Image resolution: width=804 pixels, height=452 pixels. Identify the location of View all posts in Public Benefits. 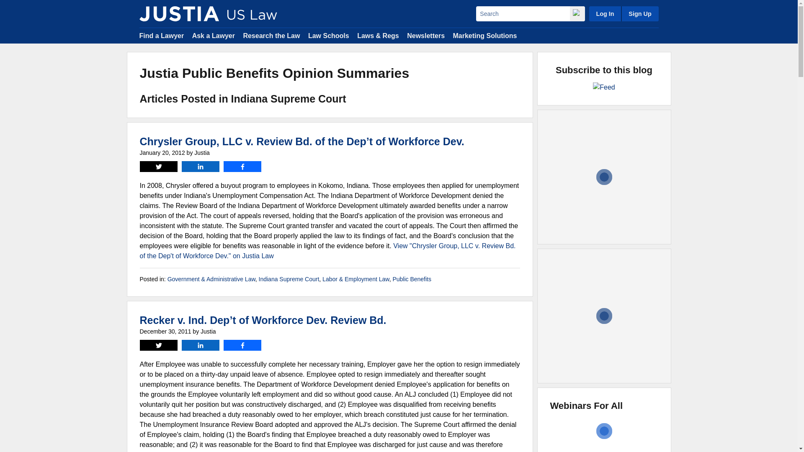
(411, 279).